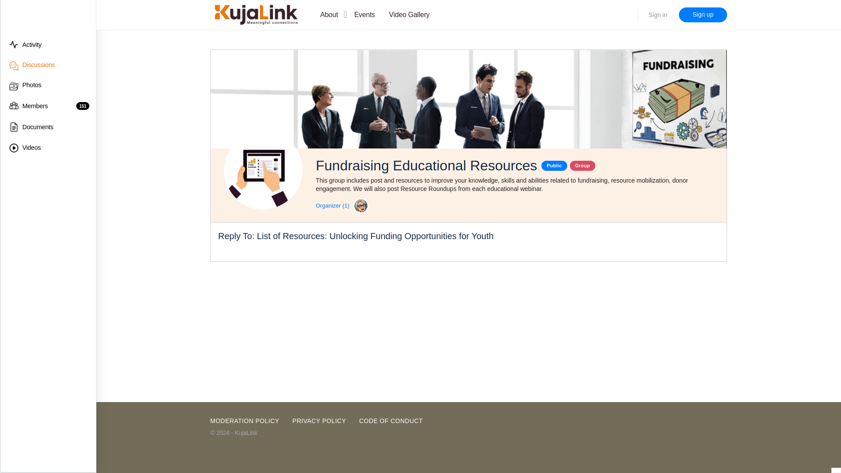  I want to click on PRIVACY POLICY, so click(319, 420).